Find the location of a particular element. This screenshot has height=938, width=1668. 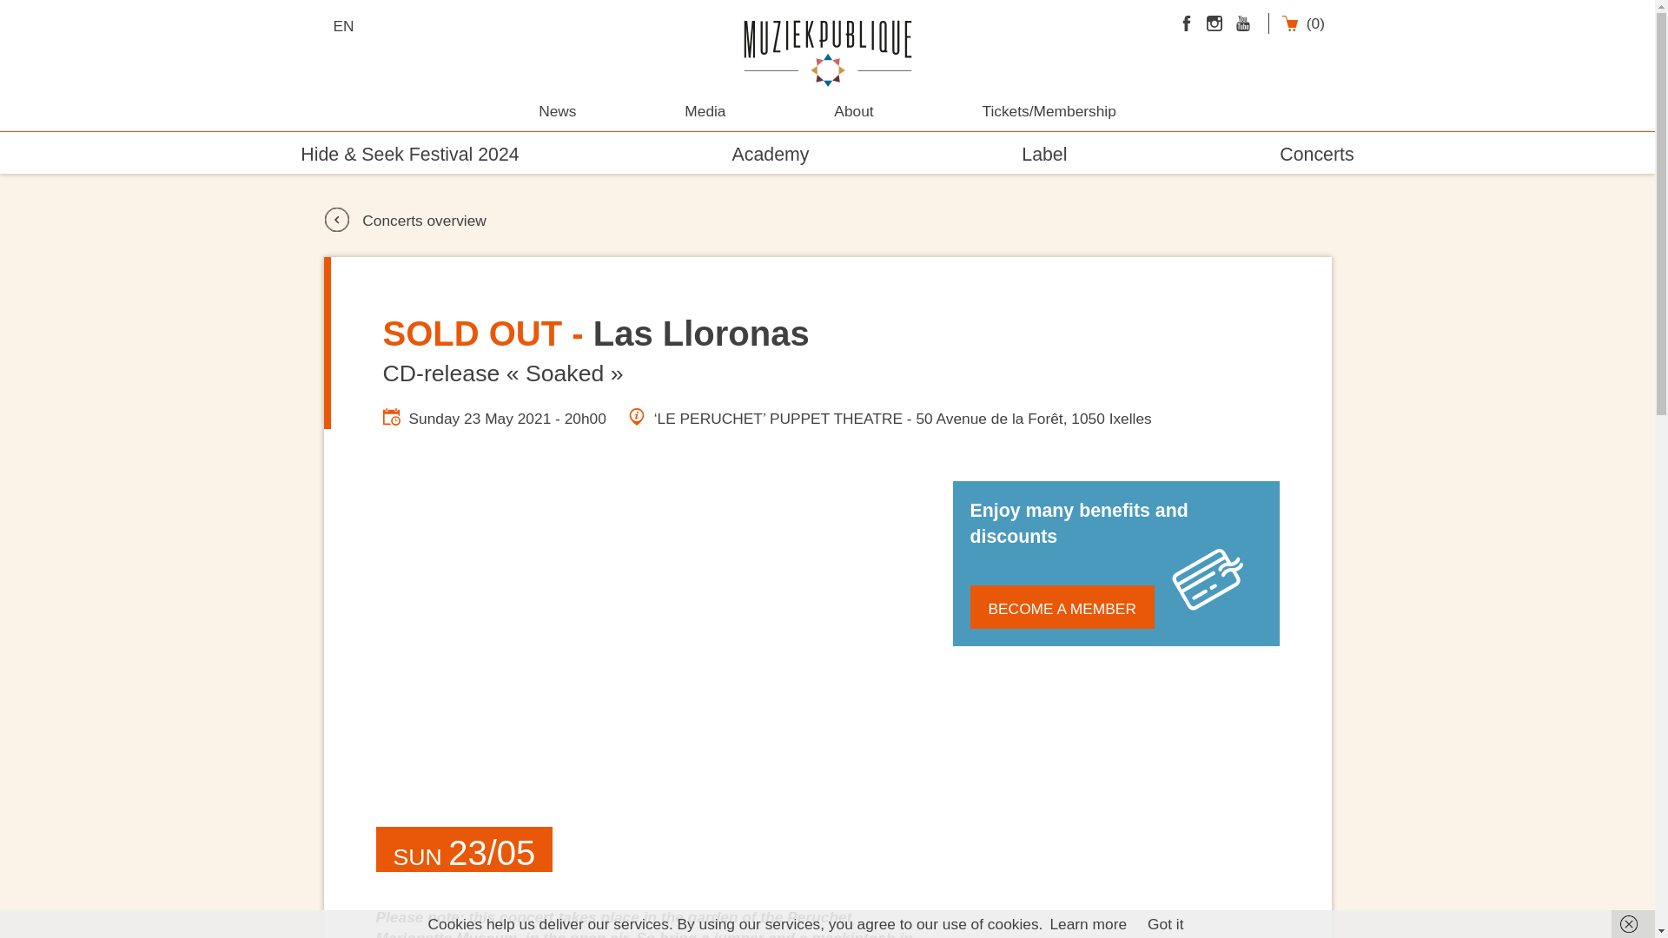

About is located at coordinates (853, 111).